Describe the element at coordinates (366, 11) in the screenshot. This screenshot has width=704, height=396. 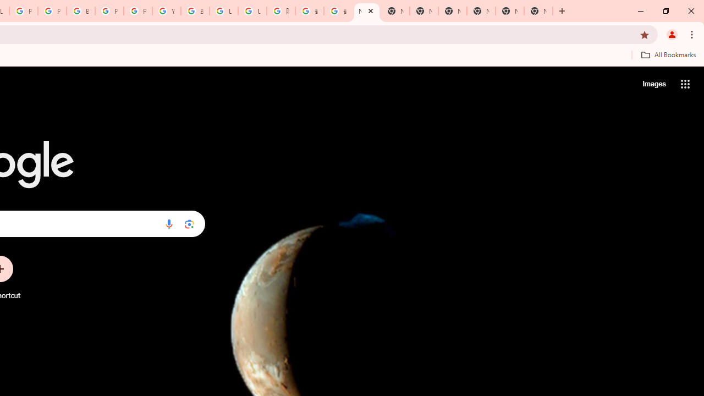
I see `New Tab` at that location.